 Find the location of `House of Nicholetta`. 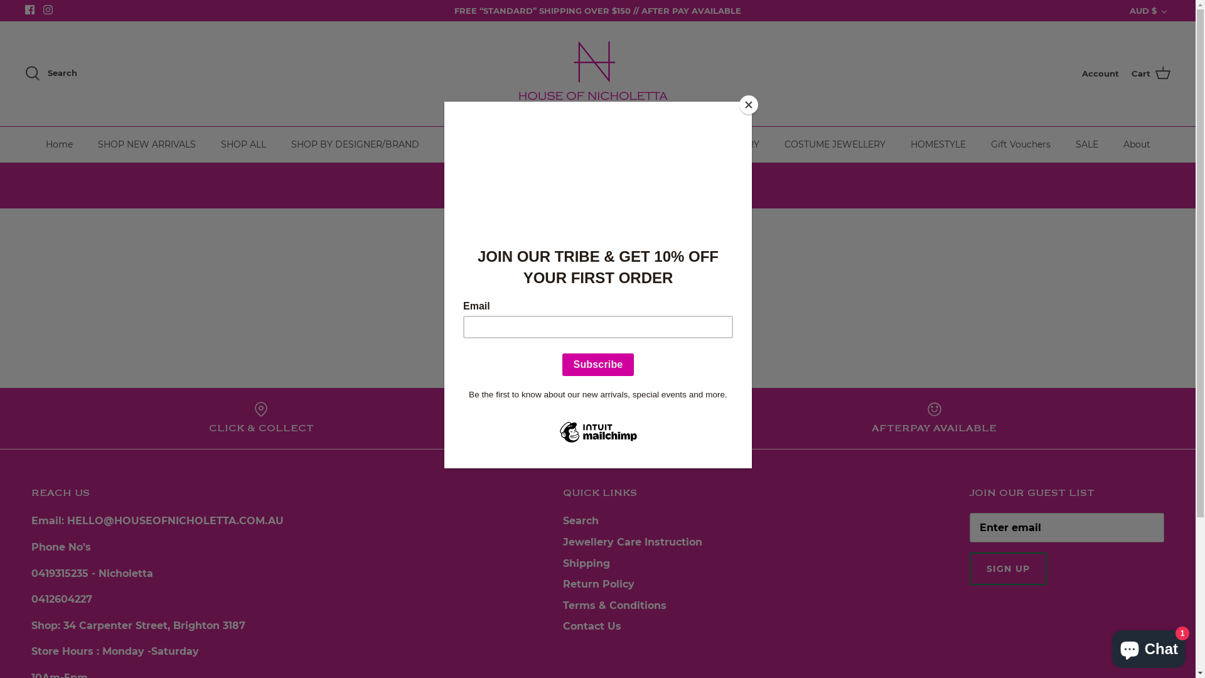

House of Nicholetta is located at coordinates (597, 74).